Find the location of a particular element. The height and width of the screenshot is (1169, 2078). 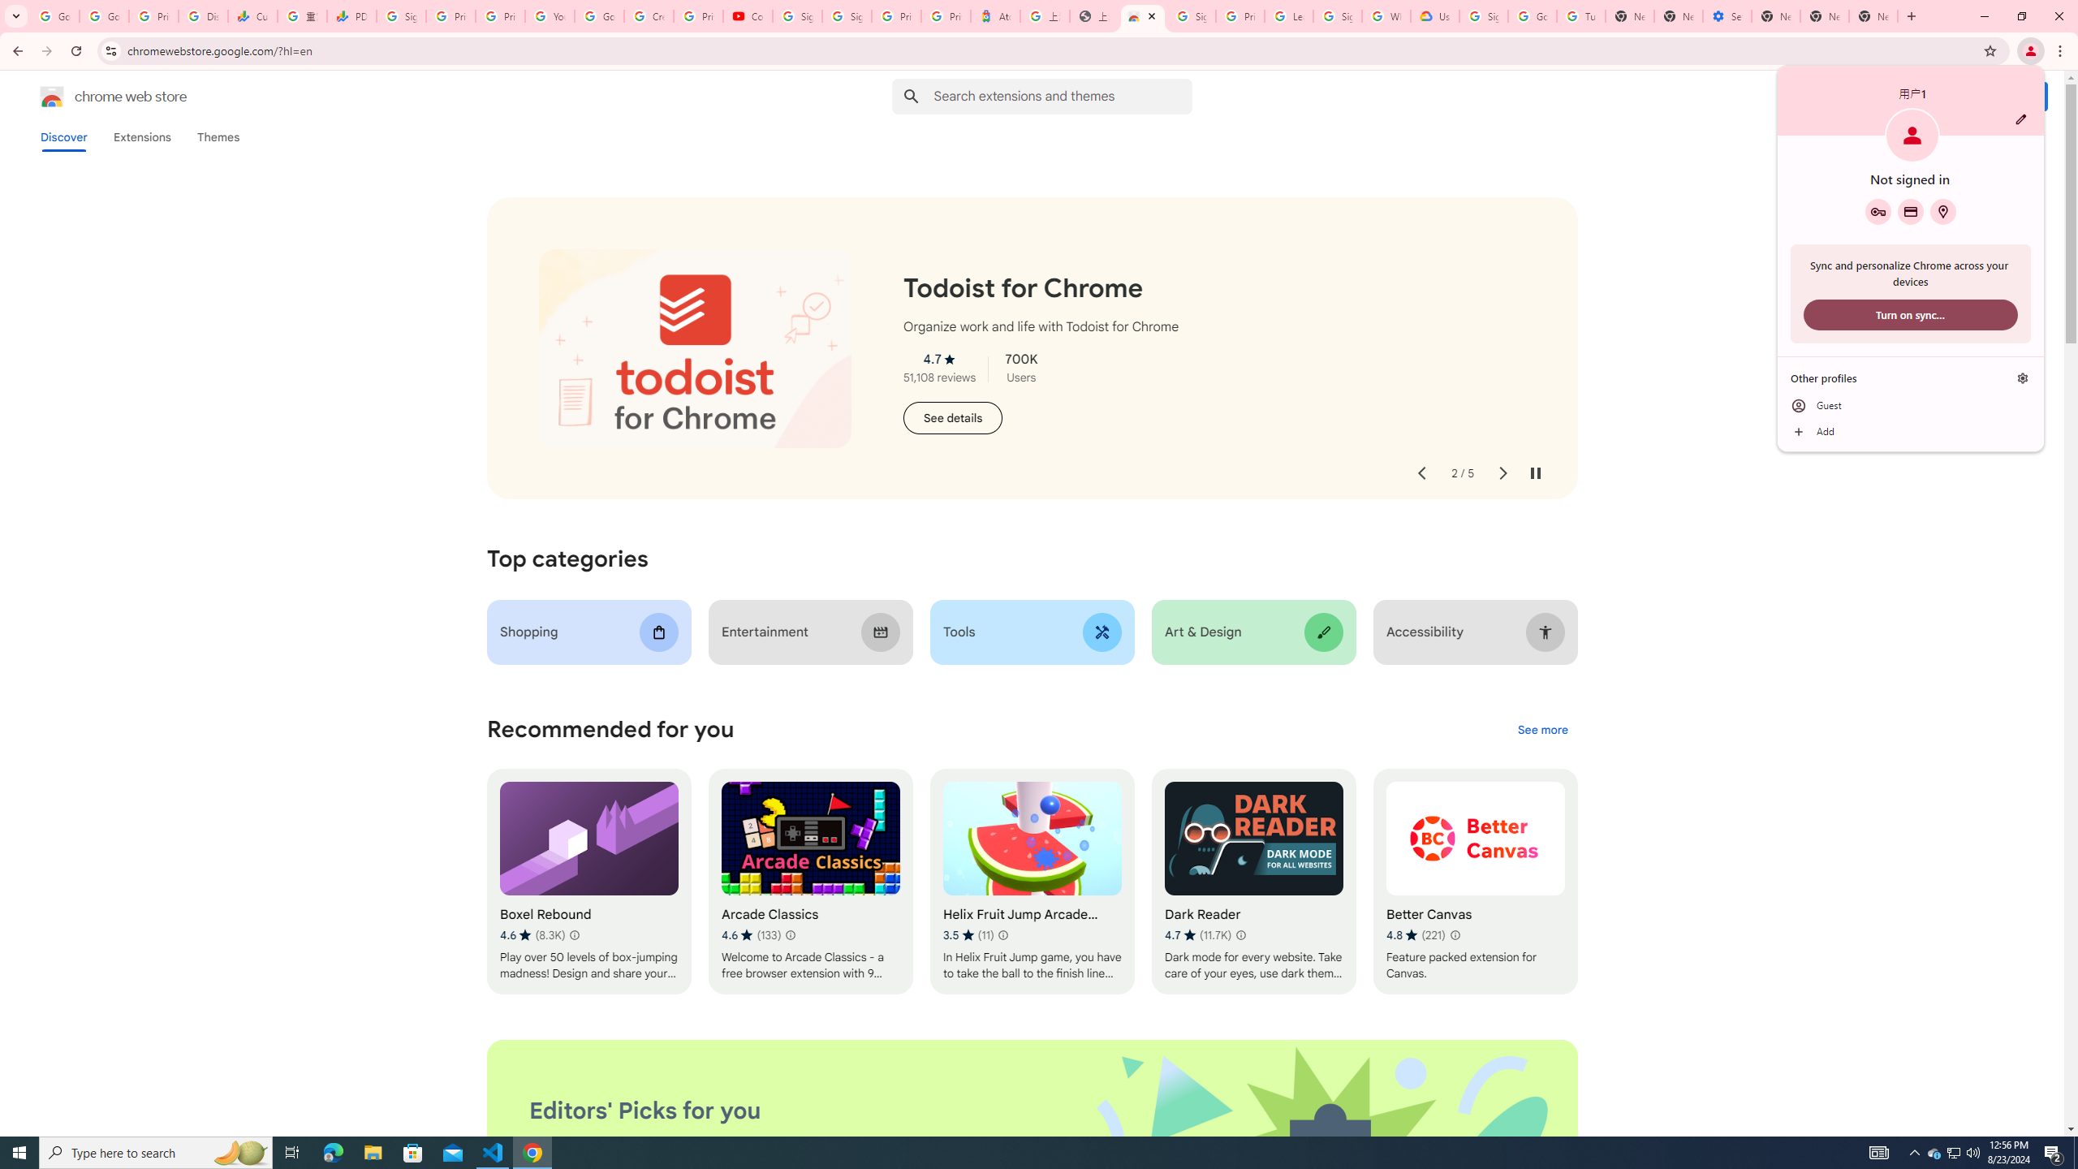

Average rating 4.6 out of 5 stars. 8.3K ratings. is located at coordinates (532, 935).